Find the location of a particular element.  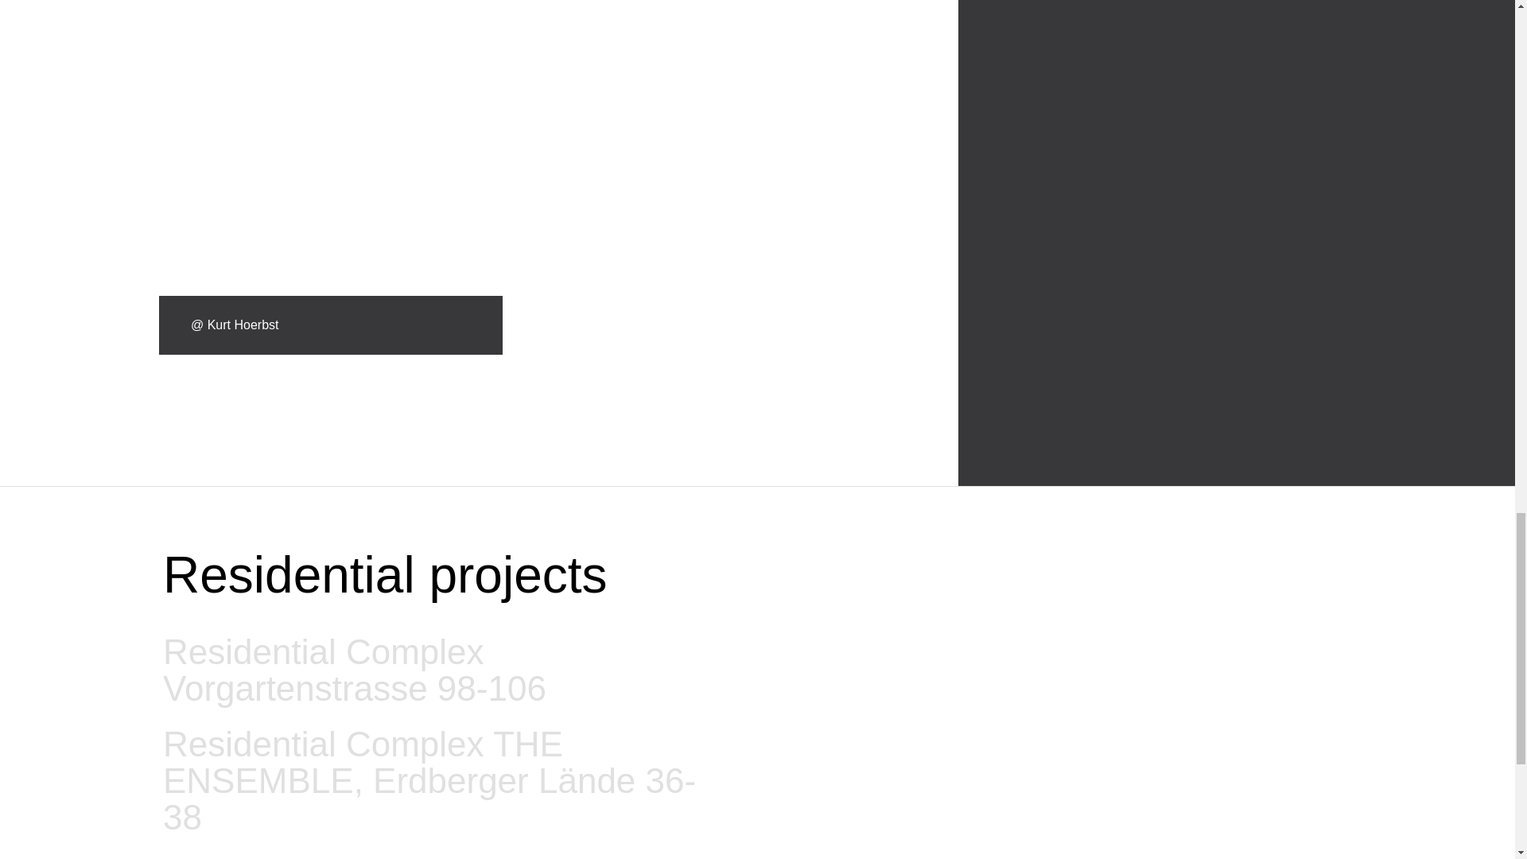

Residential Highrise HELIO Tower is located at coordinates (427, 852).